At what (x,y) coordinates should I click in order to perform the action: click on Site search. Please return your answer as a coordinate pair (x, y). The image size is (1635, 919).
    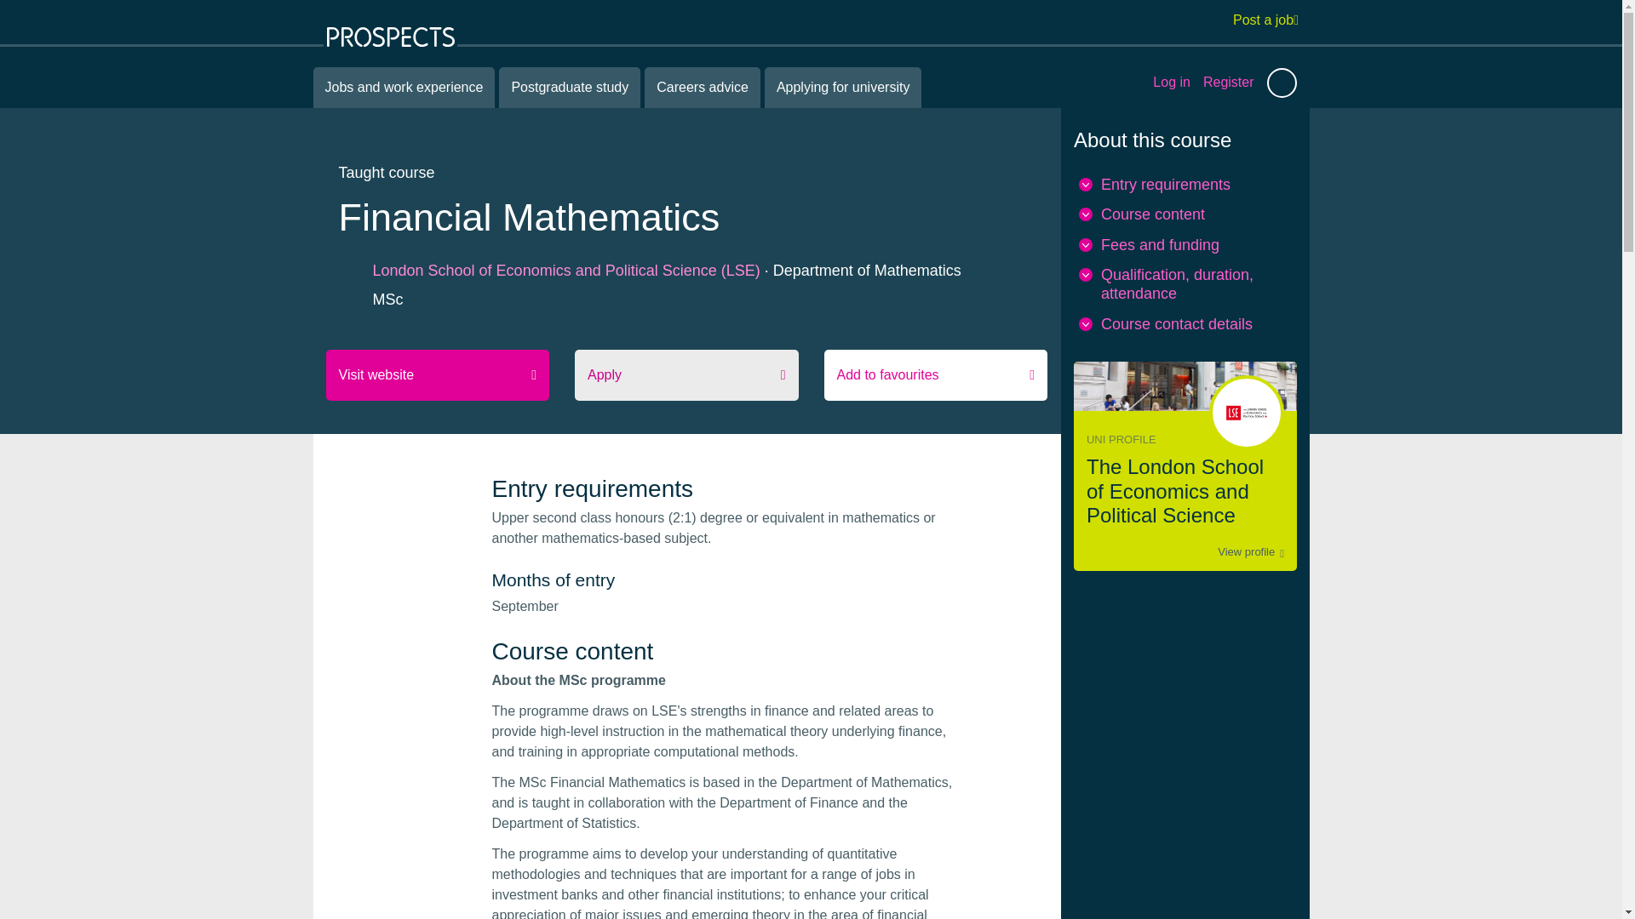
    Looking at the image, I should click on (1282, 82).